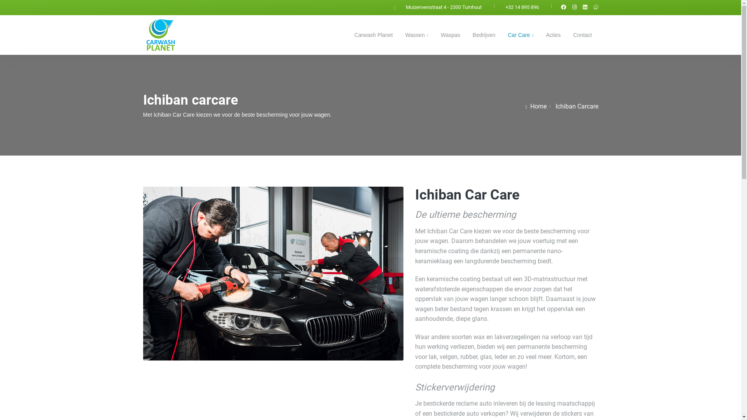 This screenshot has width=747, height=420. I want to click on Waspas, so click(451, 35).